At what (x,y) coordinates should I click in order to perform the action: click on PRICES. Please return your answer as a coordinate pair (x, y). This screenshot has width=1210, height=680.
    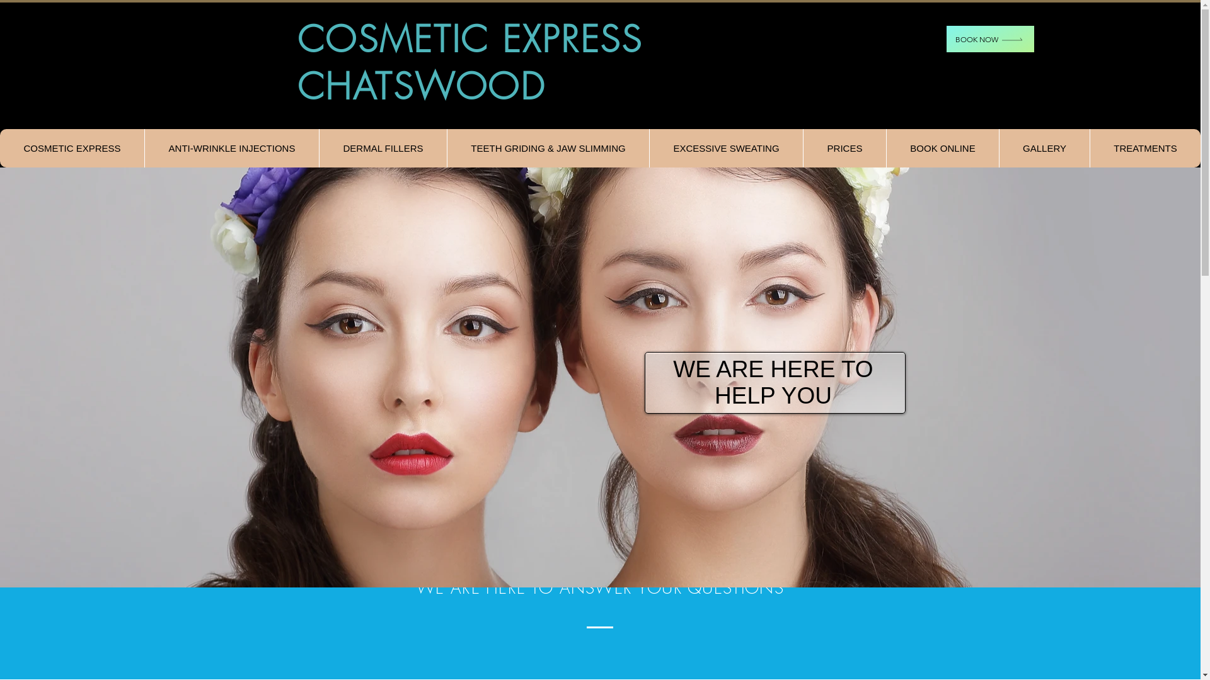
    Looking at the image, I should click on (844, 149).